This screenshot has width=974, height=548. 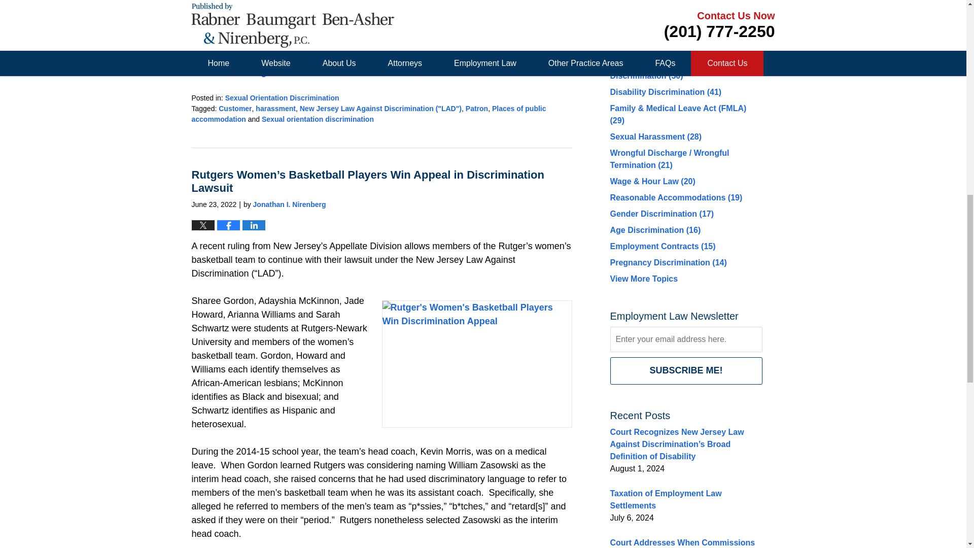 What do you see at coordinates (234, 109) in the screenshot?
I see `View all posts tagged with Customer` at bounding box center [234, 109].